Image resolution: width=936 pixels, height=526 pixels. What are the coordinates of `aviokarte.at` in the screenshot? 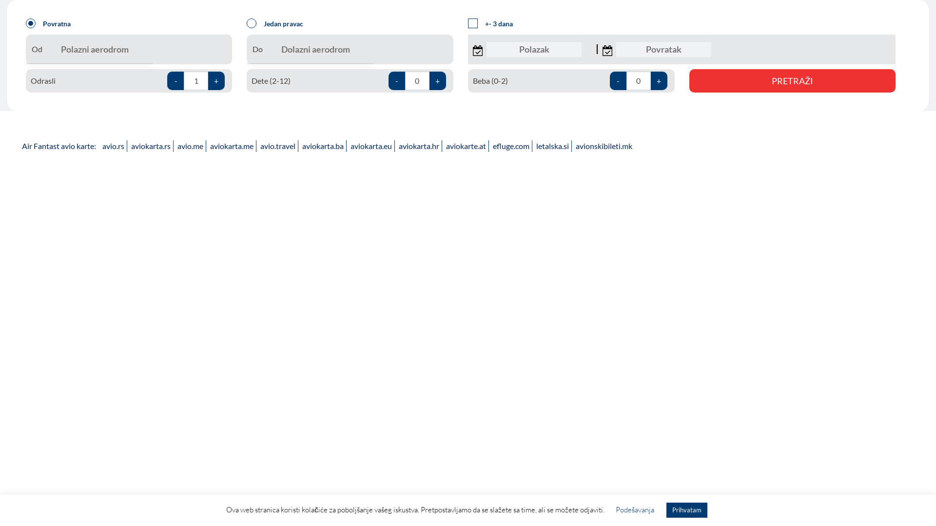 It's located at (466, 146).